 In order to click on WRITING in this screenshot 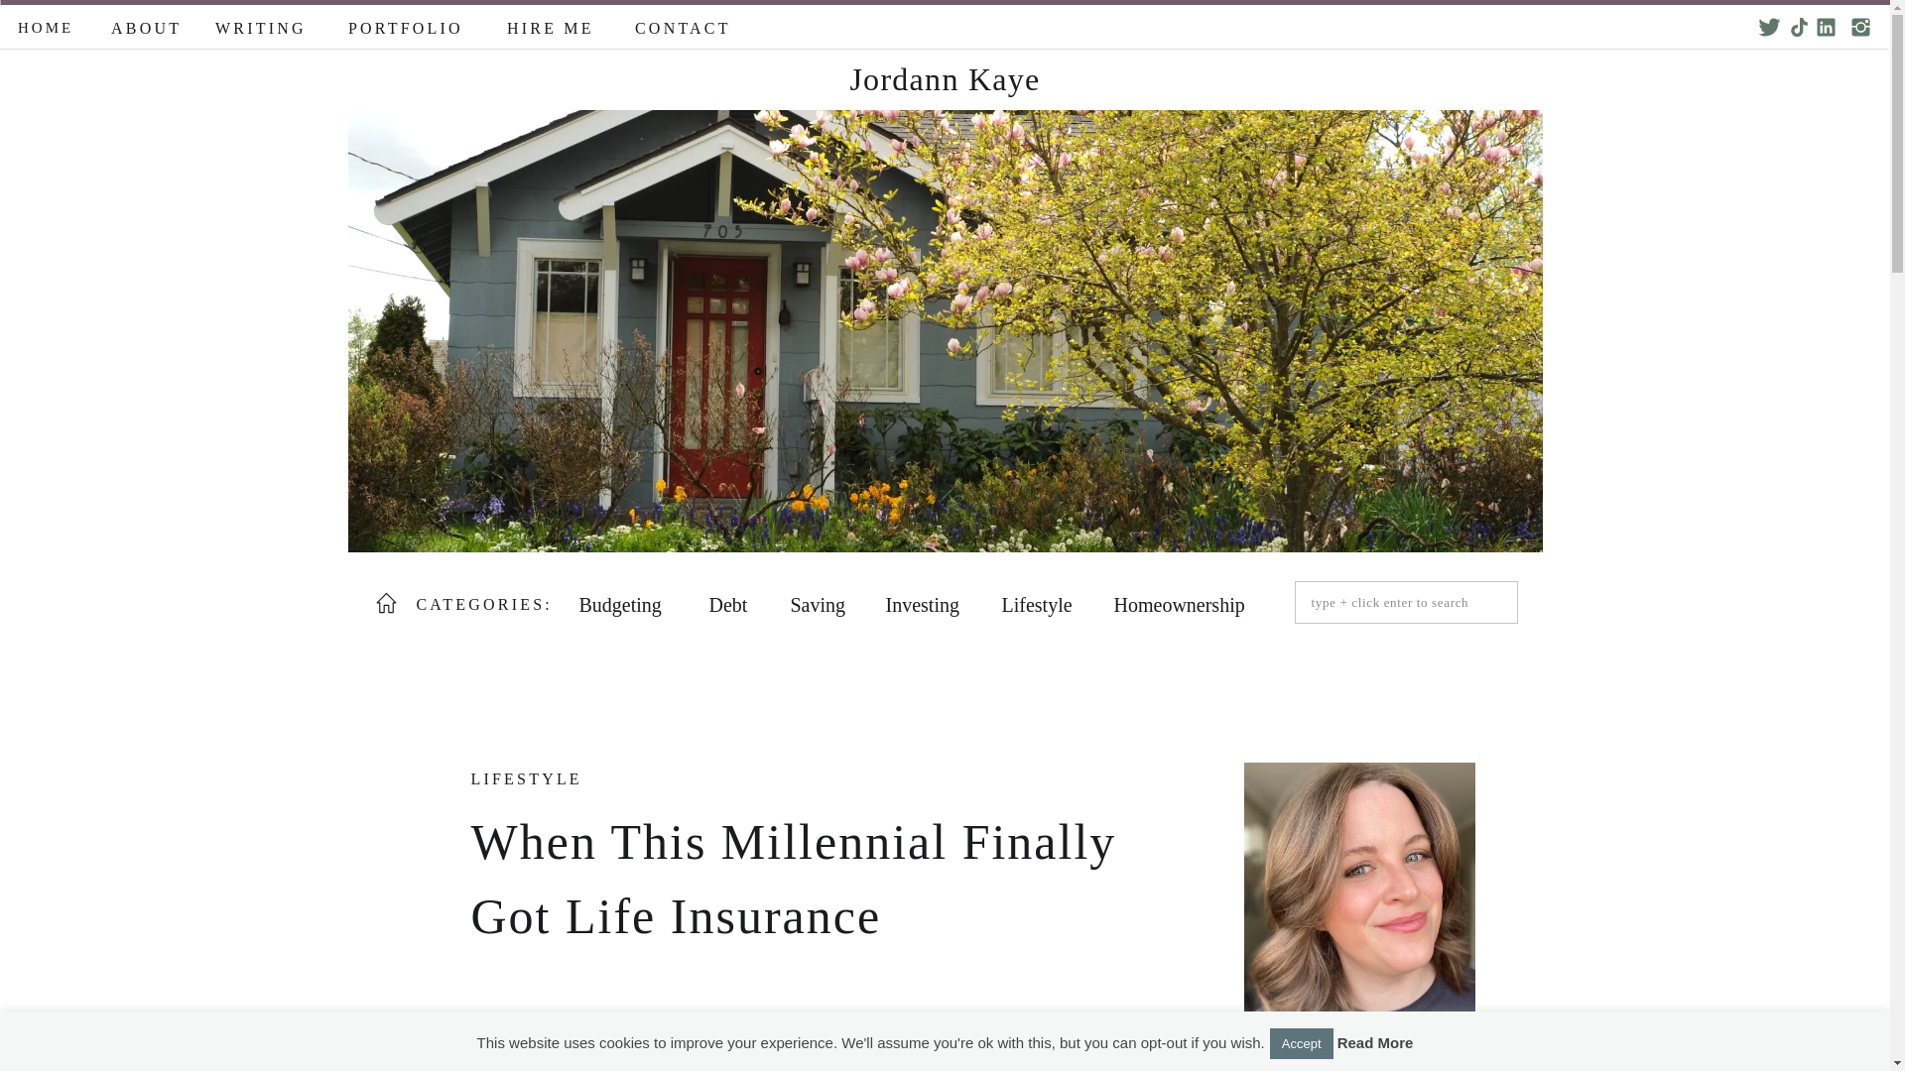, I will do `click(262, 24)`.